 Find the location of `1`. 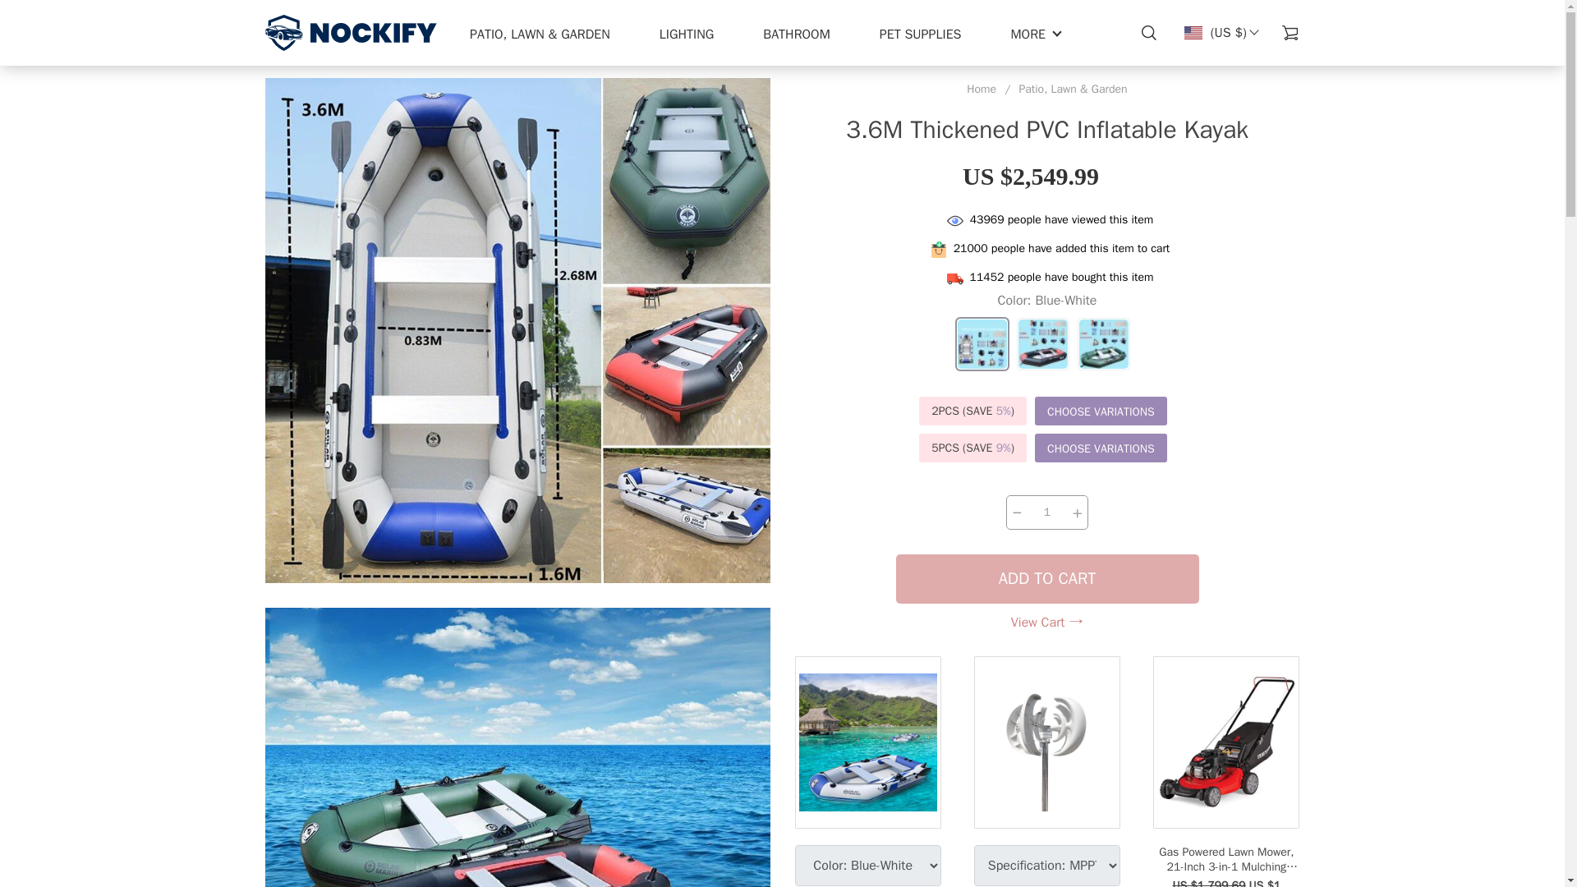

1 is located at coordinates (1046, 512).